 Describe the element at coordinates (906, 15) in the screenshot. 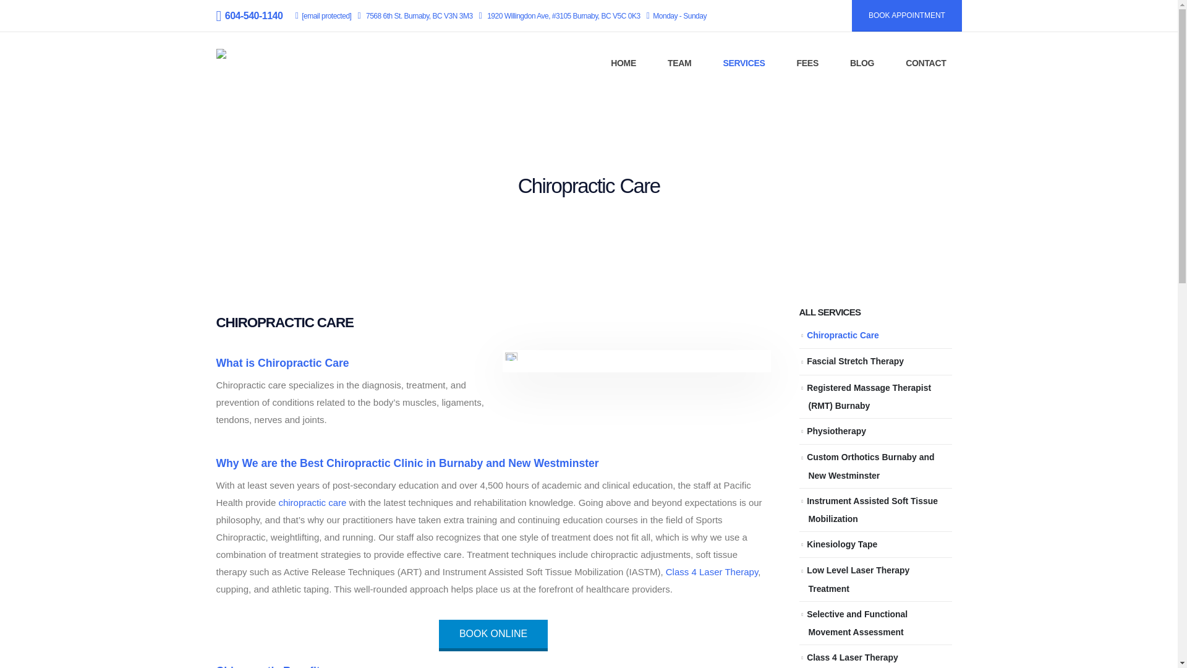

I see `BOOK APPOINTMENT` at that location.